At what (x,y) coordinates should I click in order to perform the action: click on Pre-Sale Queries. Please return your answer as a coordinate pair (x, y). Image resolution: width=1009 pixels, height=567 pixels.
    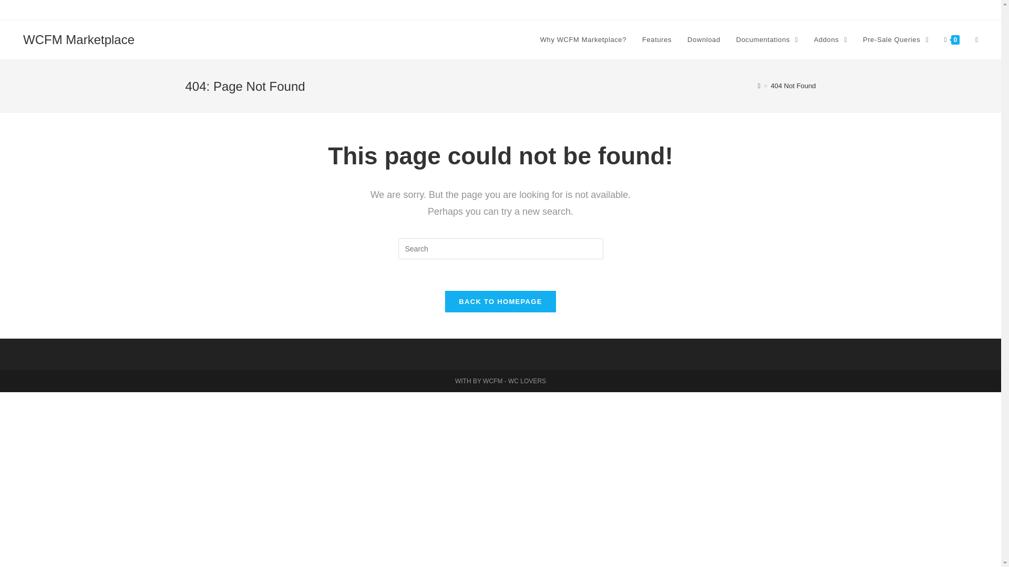
    Looking at the image, I should click on (895, 40).